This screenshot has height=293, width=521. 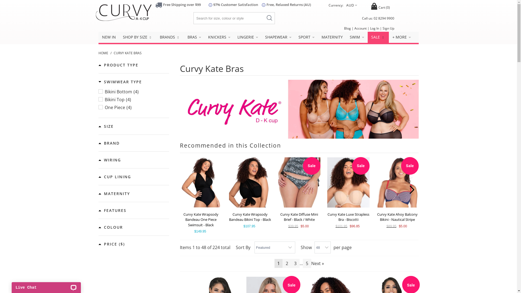 What do you see at coordinates (128, 53) in the screenshot?
I see `CURVY KATE BRAS` at bounding box center [128, 53].